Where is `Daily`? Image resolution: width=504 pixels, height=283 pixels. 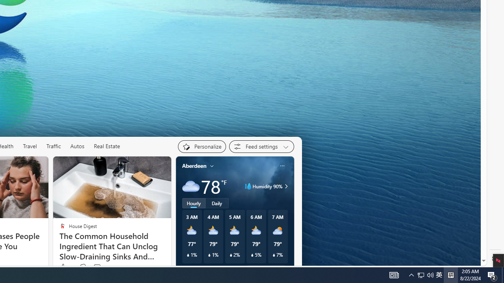
Daily is located at coordinates (217, 203).